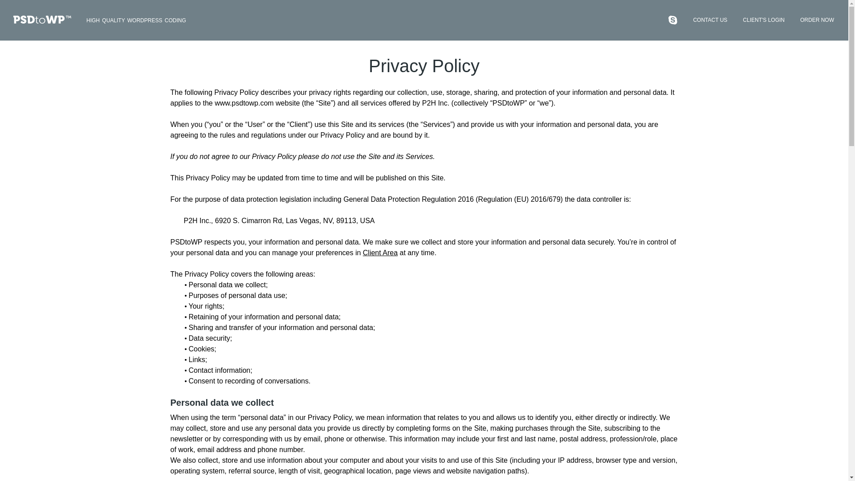 The image size is (855, 481). I want to click on Client Area, so click(380, 253).